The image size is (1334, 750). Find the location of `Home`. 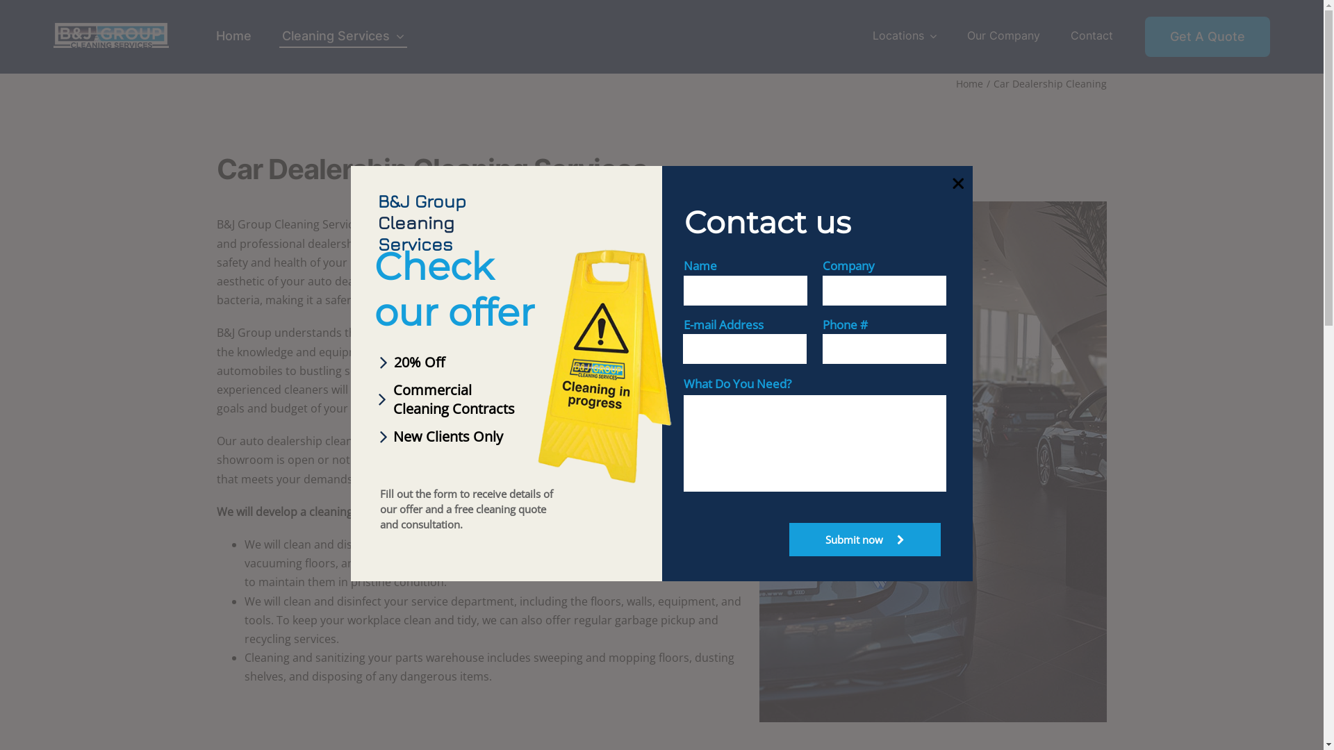

Home is located at coordinates (970, 83).